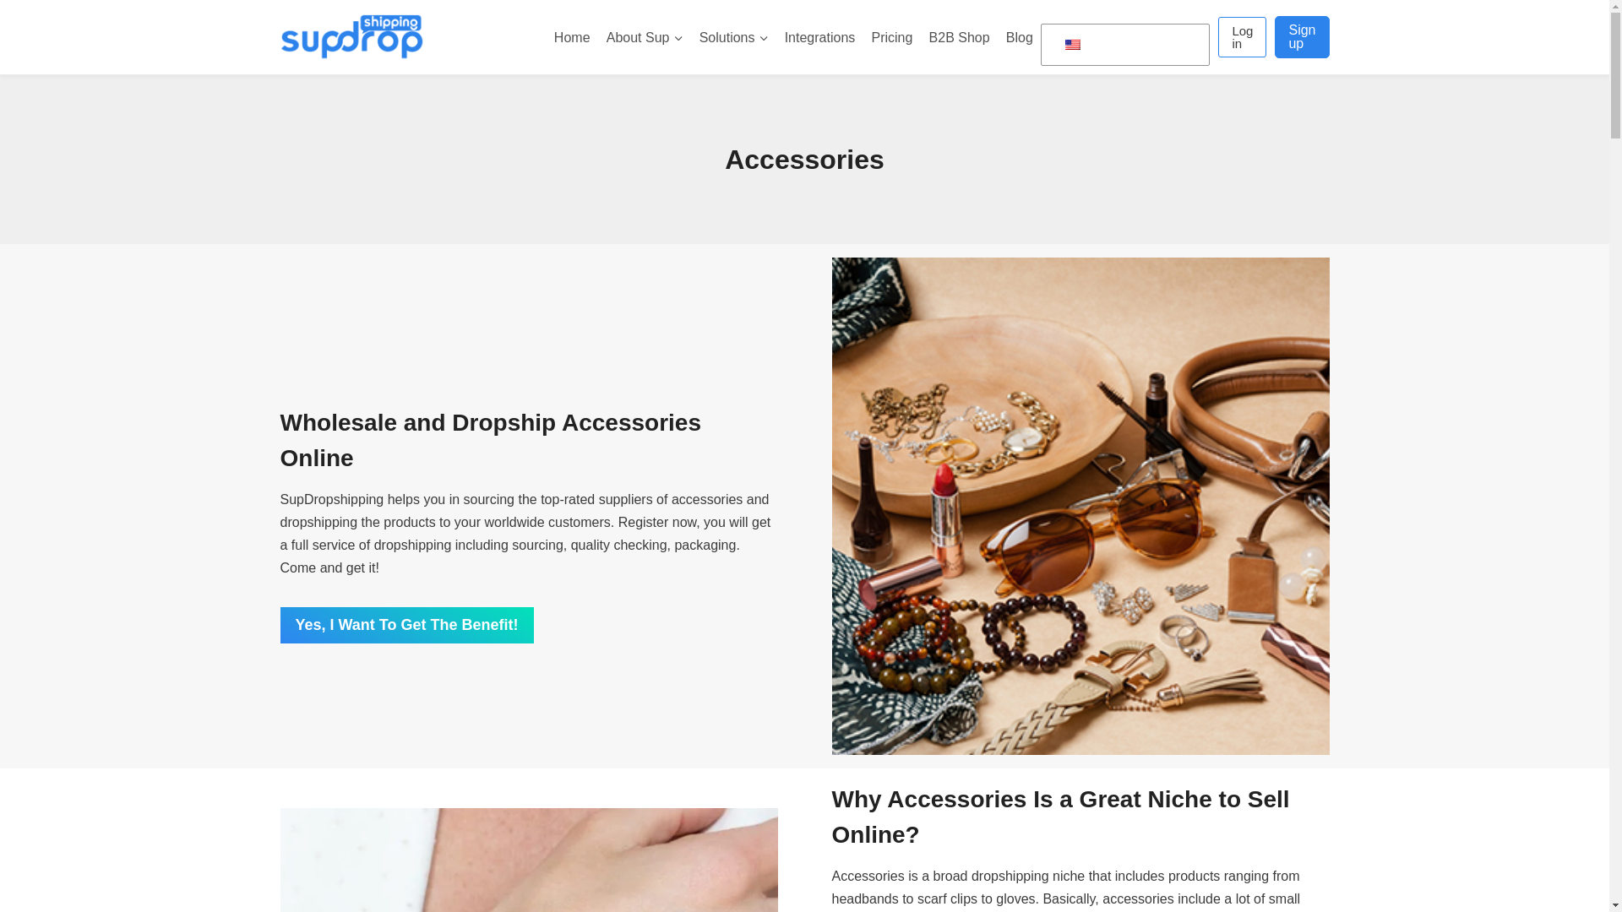  I want to click on B2B Shop, so click(959, 37).